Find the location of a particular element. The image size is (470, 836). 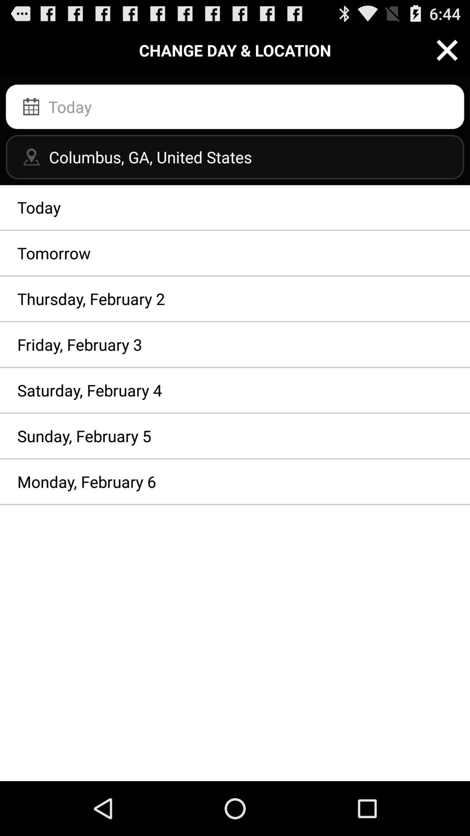

select item to the right of the change day & location is located at coordinates (447, 50).